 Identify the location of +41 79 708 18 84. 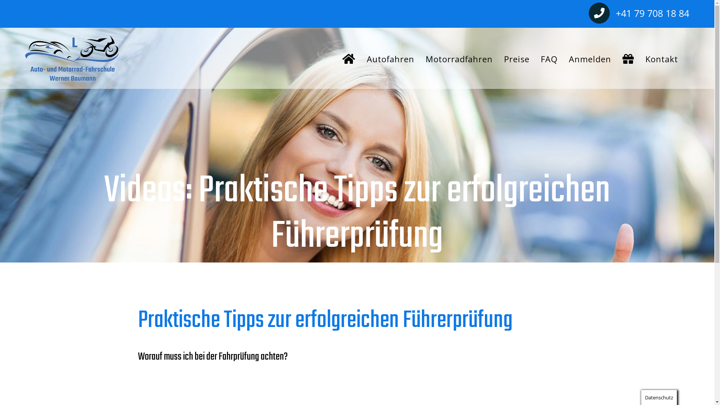
(652, 14).